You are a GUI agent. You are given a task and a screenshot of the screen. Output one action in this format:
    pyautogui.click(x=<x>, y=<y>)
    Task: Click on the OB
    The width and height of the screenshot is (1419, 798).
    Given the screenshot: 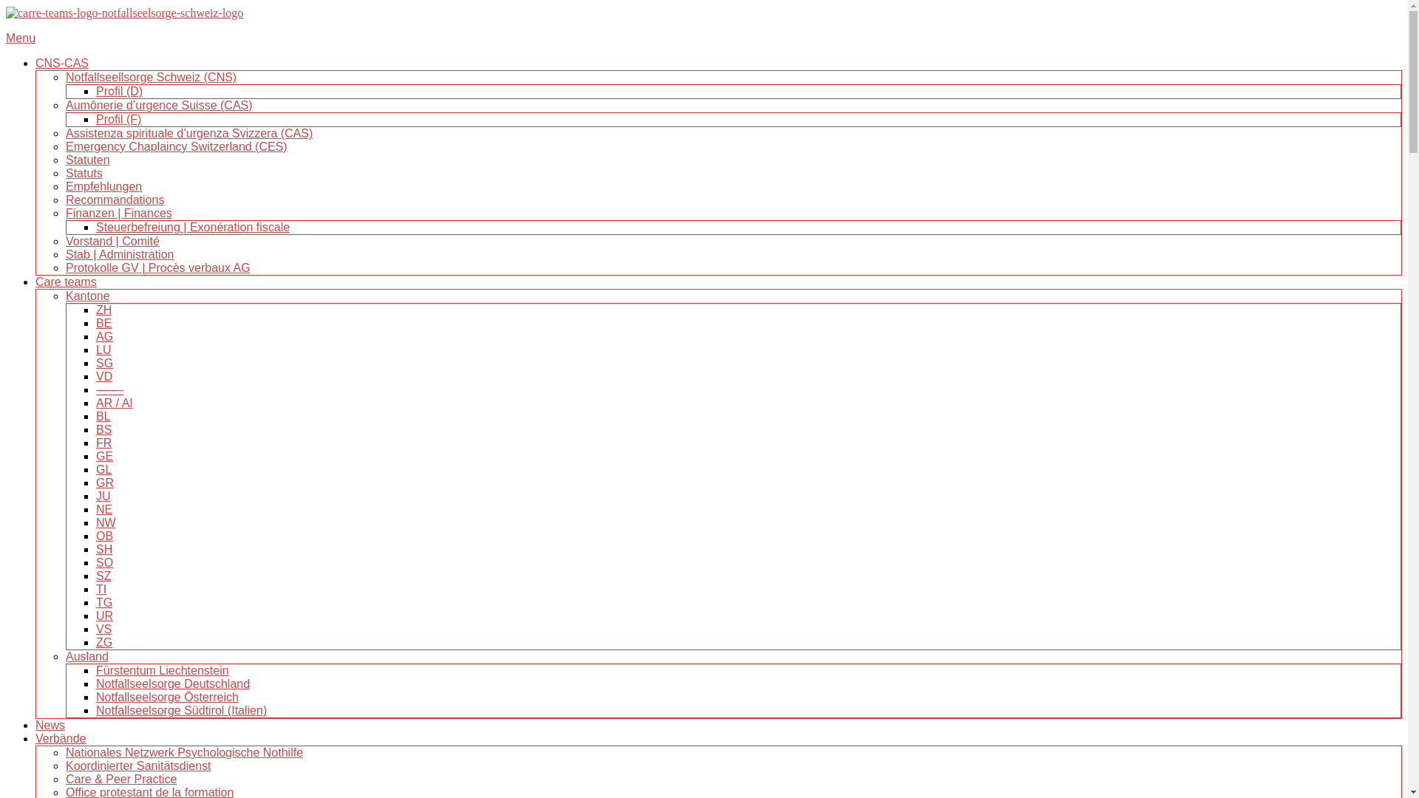 What is the action you would take?
    pyautogui.click(x=105, y=536)
    